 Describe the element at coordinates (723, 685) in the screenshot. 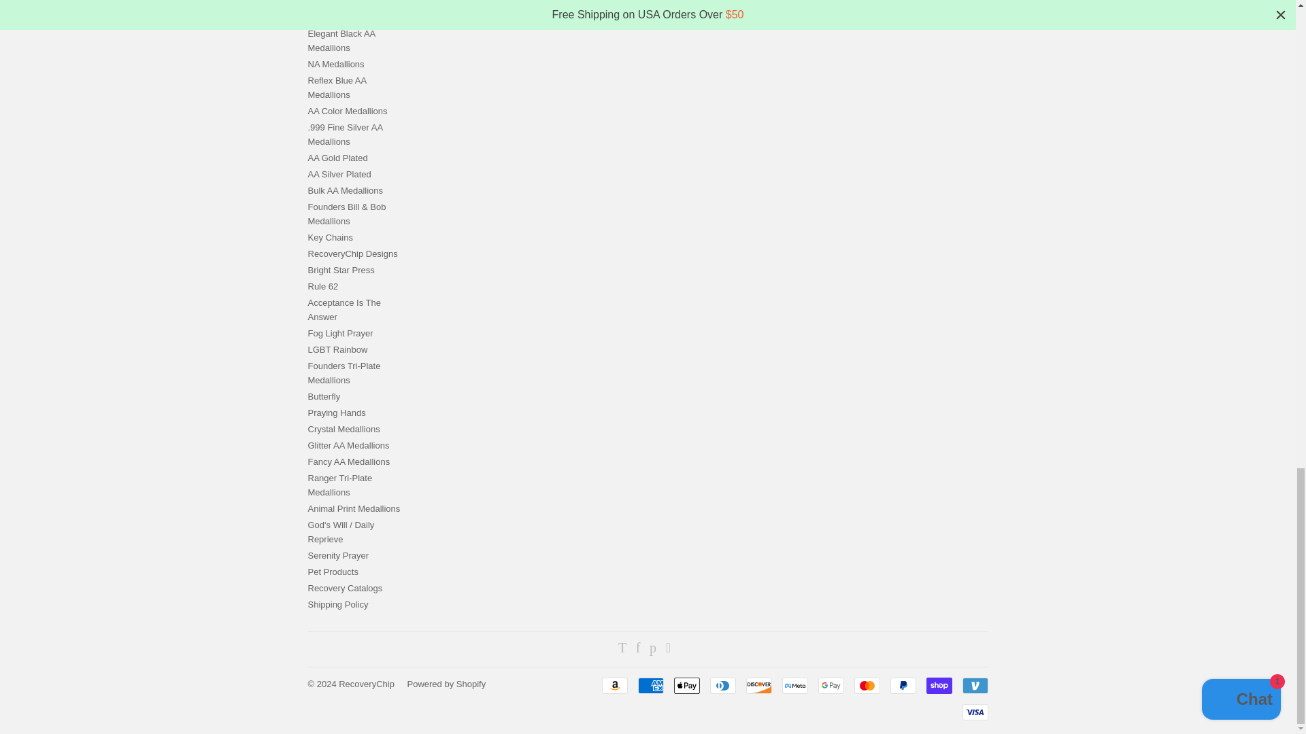

I see `Diners Club` at that location.